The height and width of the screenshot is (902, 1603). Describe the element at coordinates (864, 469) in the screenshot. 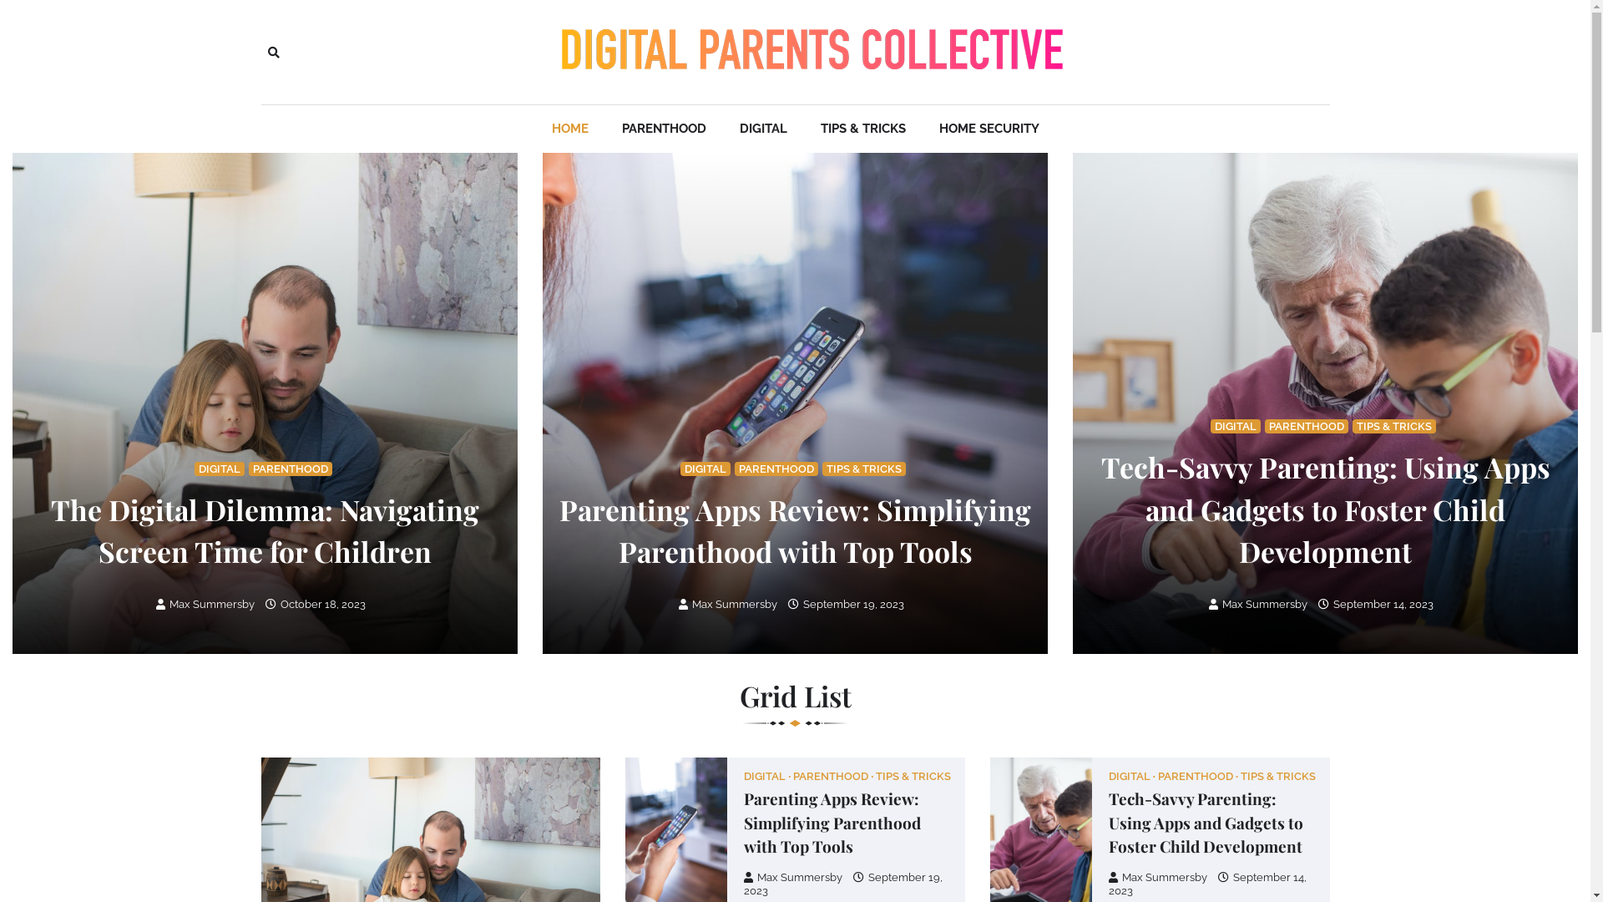

I see `TIPS & TRICKS` at that location.